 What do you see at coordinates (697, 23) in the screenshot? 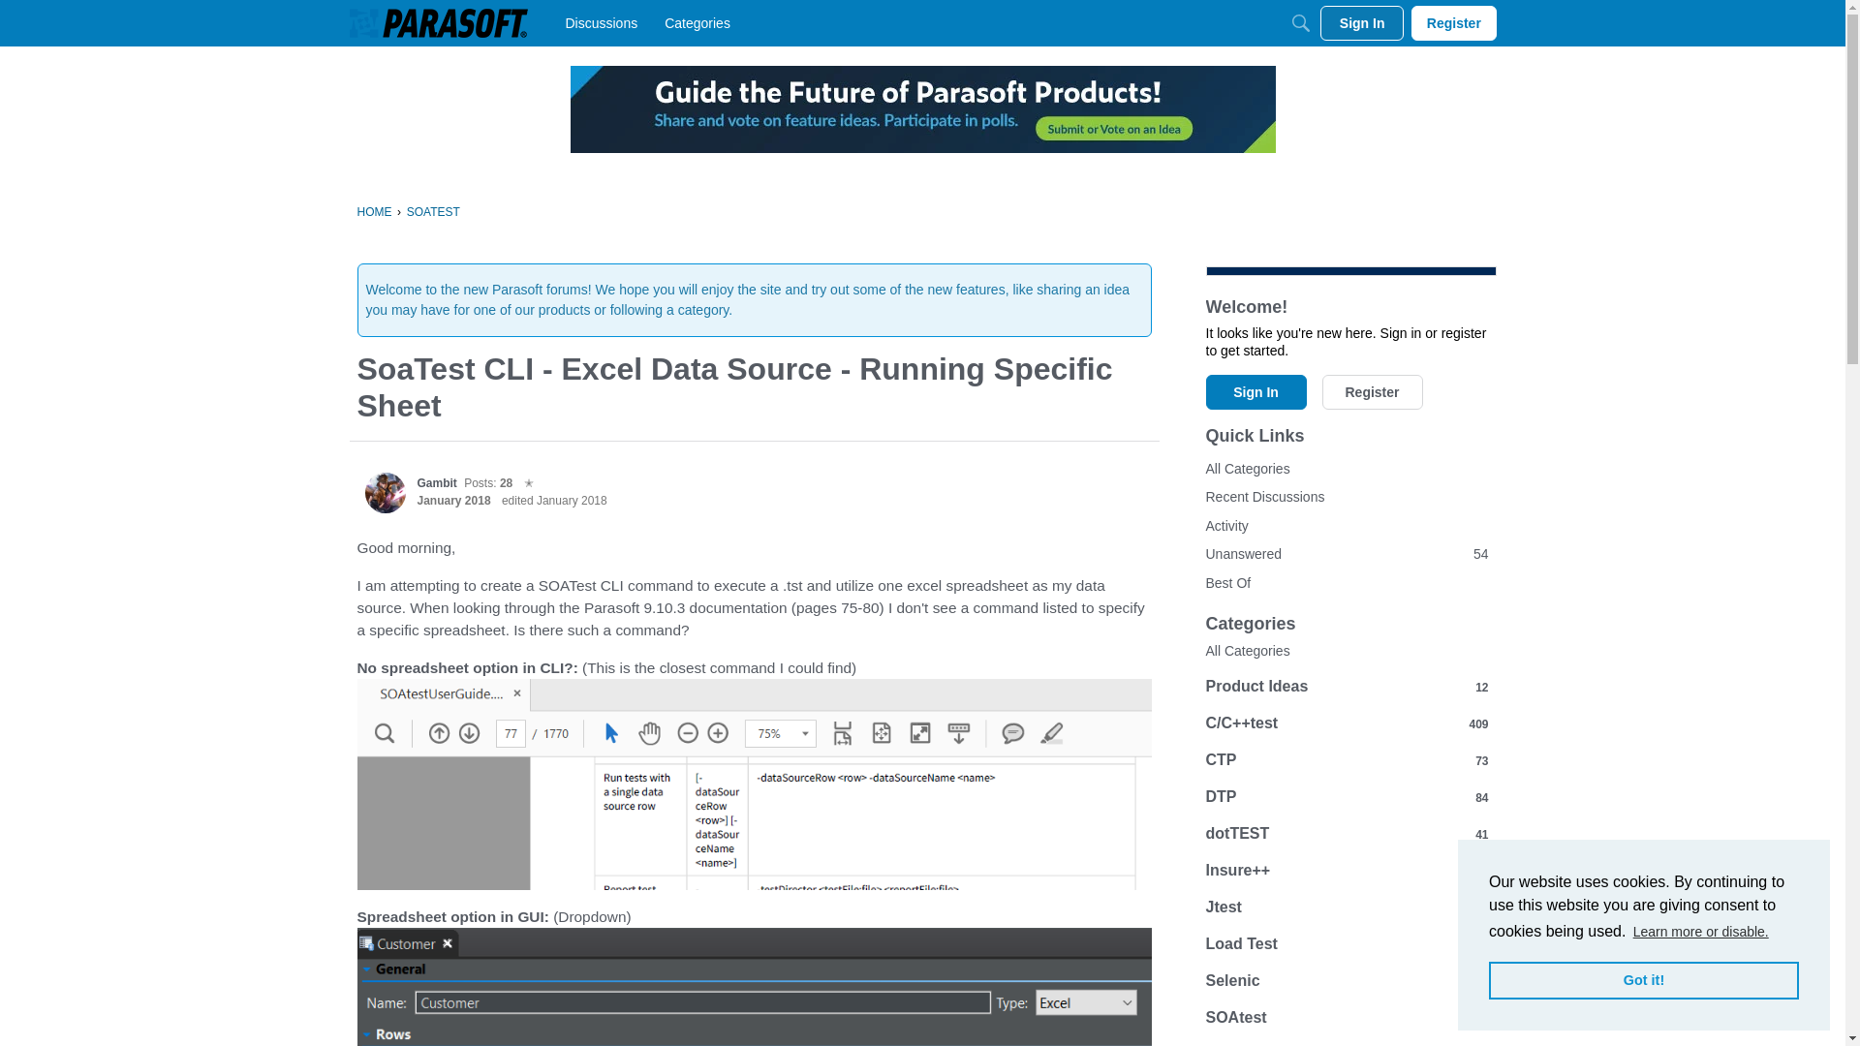
I see `Categories` at bounding box center [697, 23].